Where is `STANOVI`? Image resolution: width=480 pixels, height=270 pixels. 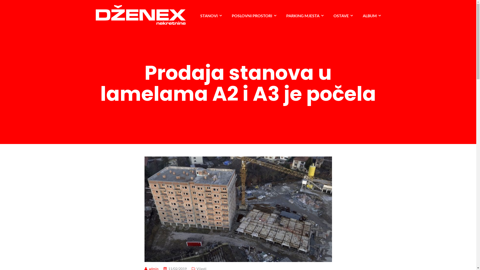
STANOVI is located at coordinates (211, 16).